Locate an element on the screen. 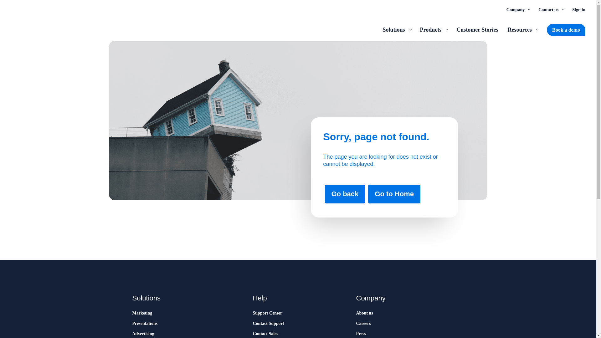  Company is located at coordinates (518, 9).